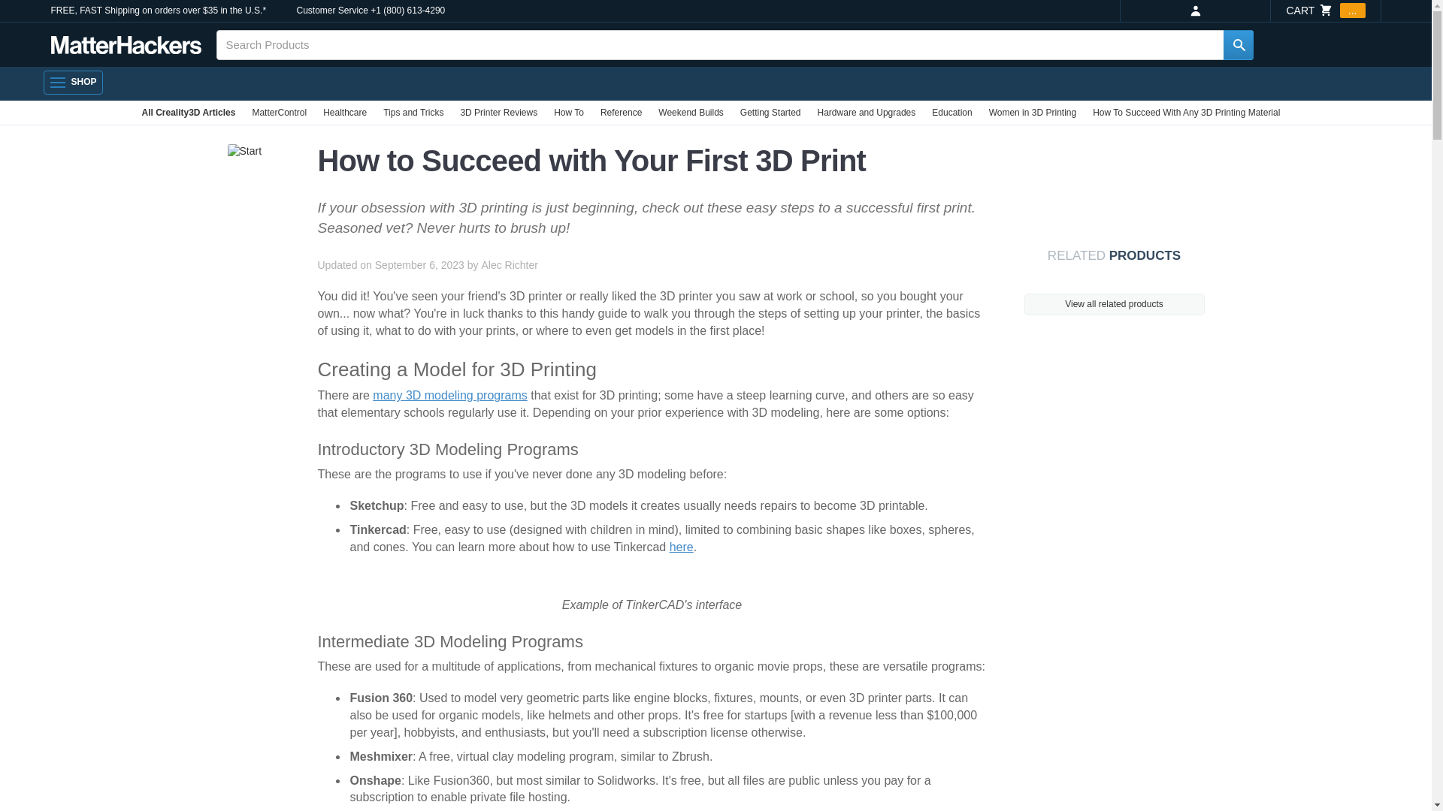 This screenshot has width=1443, height=811. Describe the element at coordinates (331, 11) in the screenshot. I see `Customer Service` at that location.